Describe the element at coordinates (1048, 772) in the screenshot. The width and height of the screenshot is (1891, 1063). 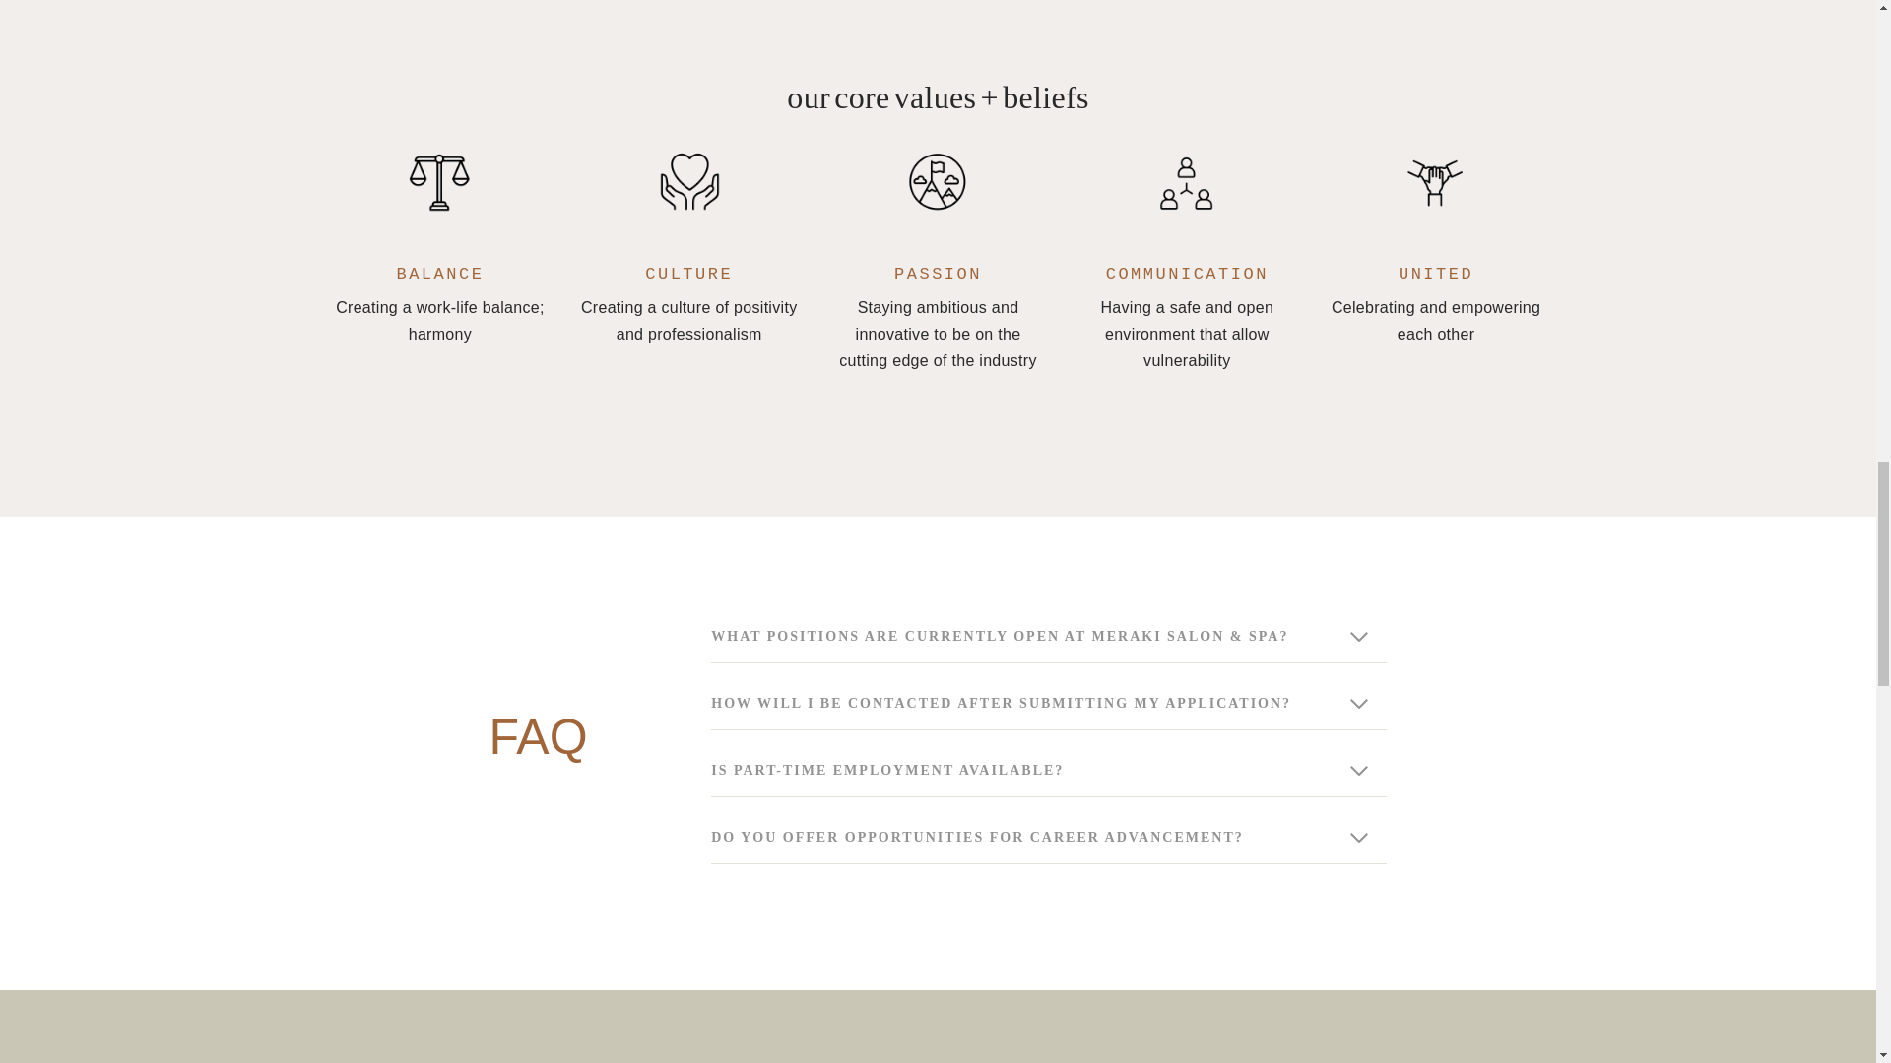
I see `IS PART-TIME EMPLOYMENT AVAILABLE?` at that location.